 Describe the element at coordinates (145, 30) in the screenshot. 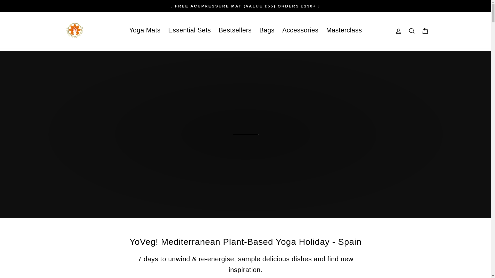

I see `Yoga Mats` at that location.